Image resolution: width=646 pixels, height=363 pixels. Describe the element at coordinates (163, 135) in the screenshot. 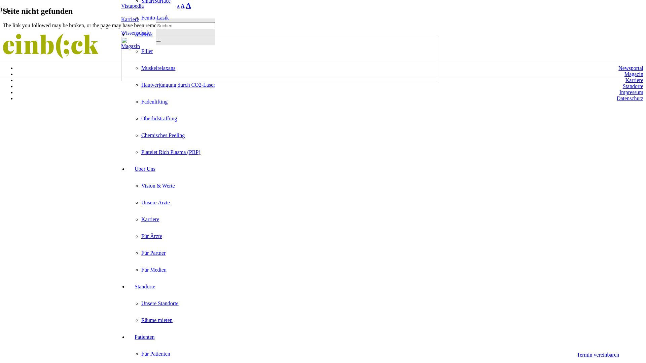

I see `Chemisches Peeling` at that location.